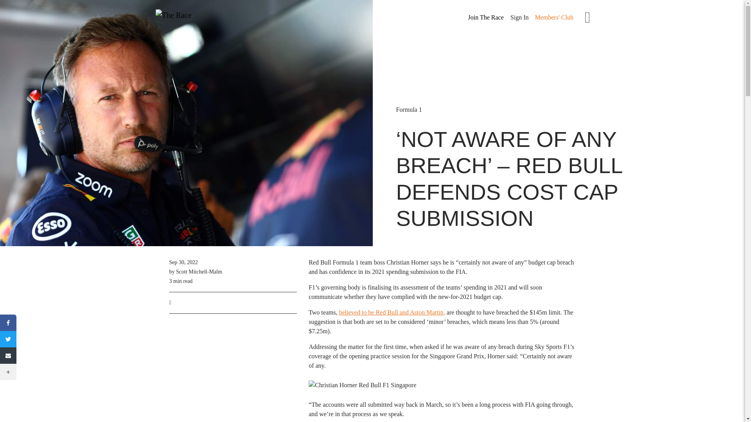  What do you see at coordinates (554, 17) in the screenshot?
I see `Members' Club` at bounding box center [554, 17].